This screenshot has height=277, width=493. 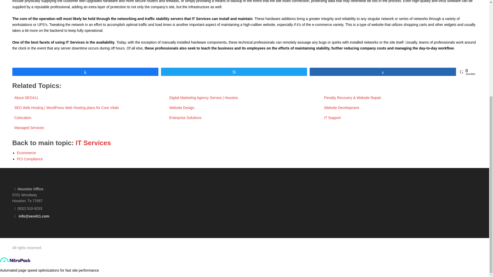 I want to click on Website Development, so click(x=342, y=107).